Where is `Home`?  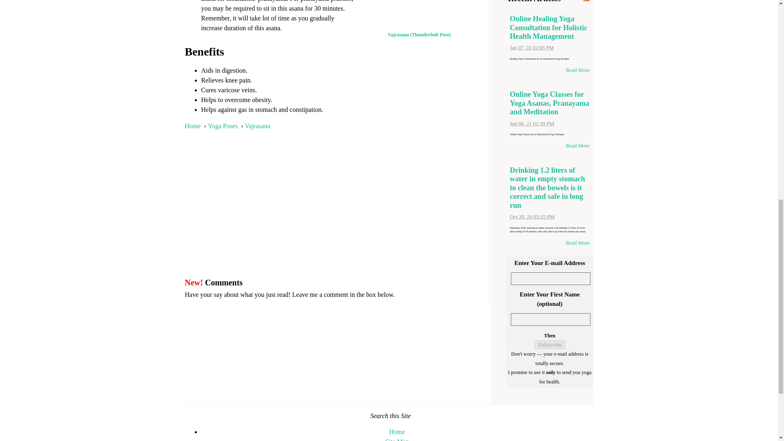 Home is located at coordinates (397, 431).